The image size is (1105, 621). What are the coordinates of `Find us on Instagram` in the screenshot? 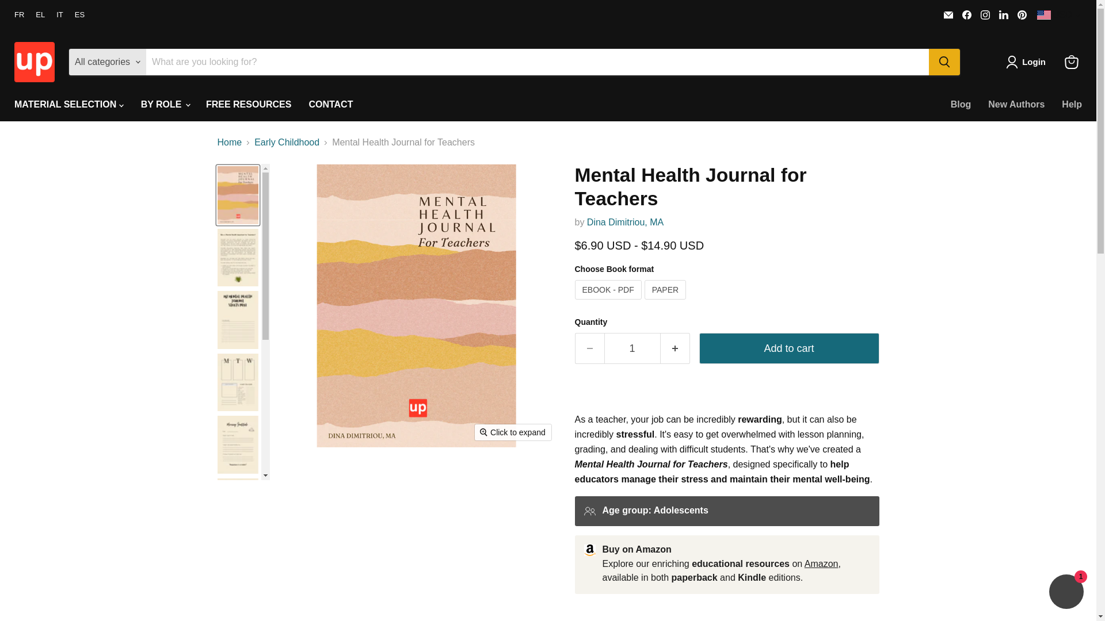 It's located at (985, 14).